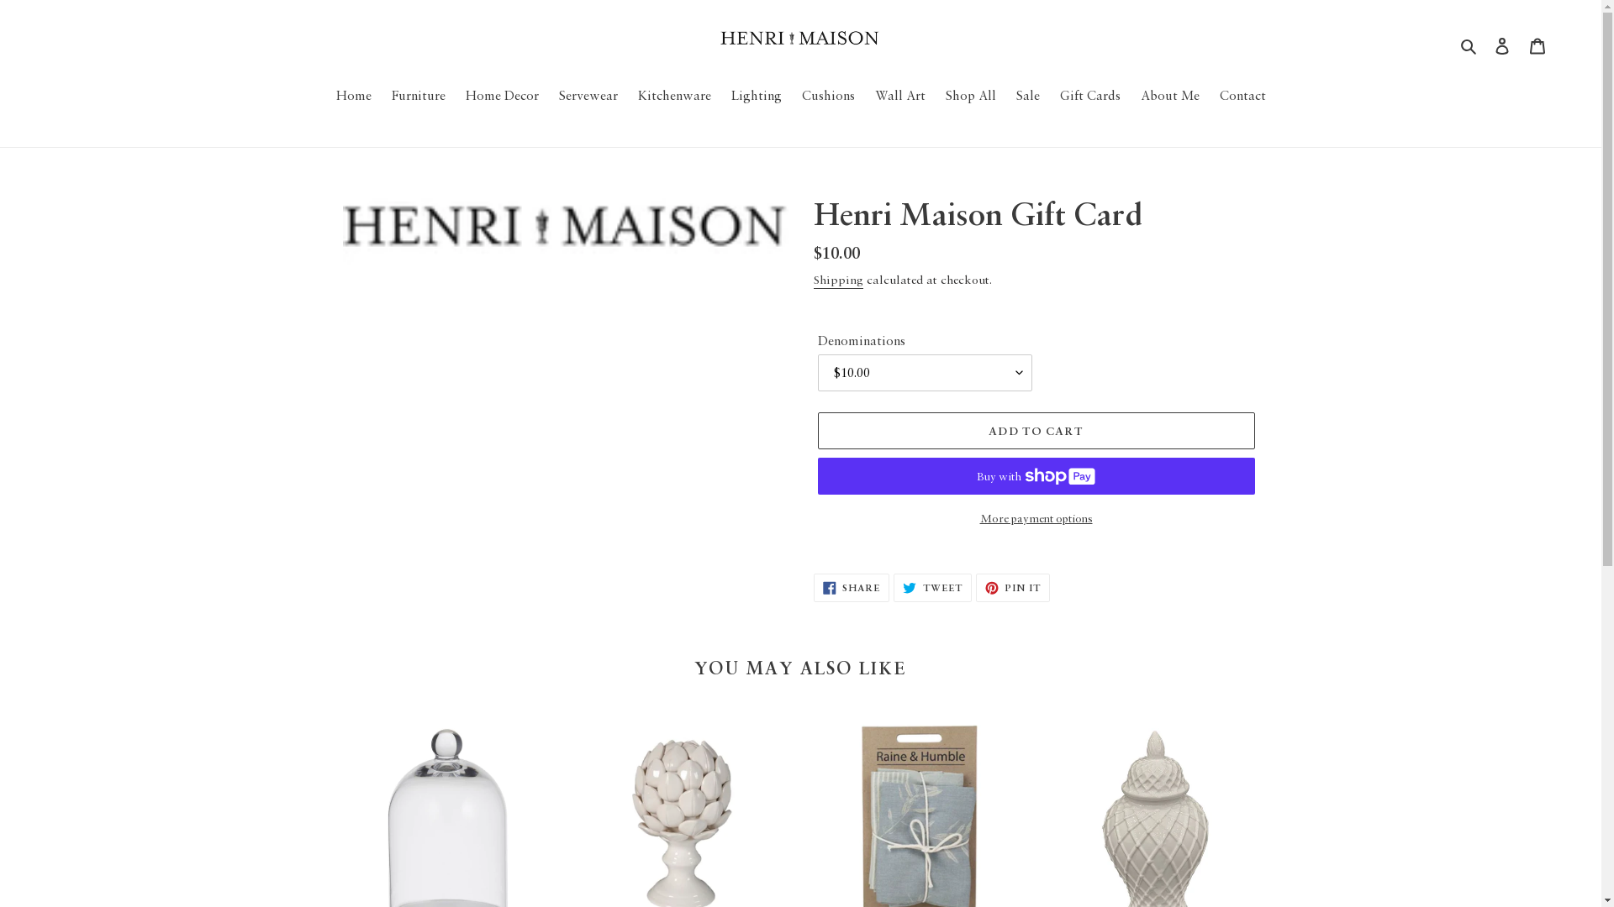  What do you see at coordinates (839, 280) in the screenshot?
I see `Shipping` at bounding box center [839, 280].